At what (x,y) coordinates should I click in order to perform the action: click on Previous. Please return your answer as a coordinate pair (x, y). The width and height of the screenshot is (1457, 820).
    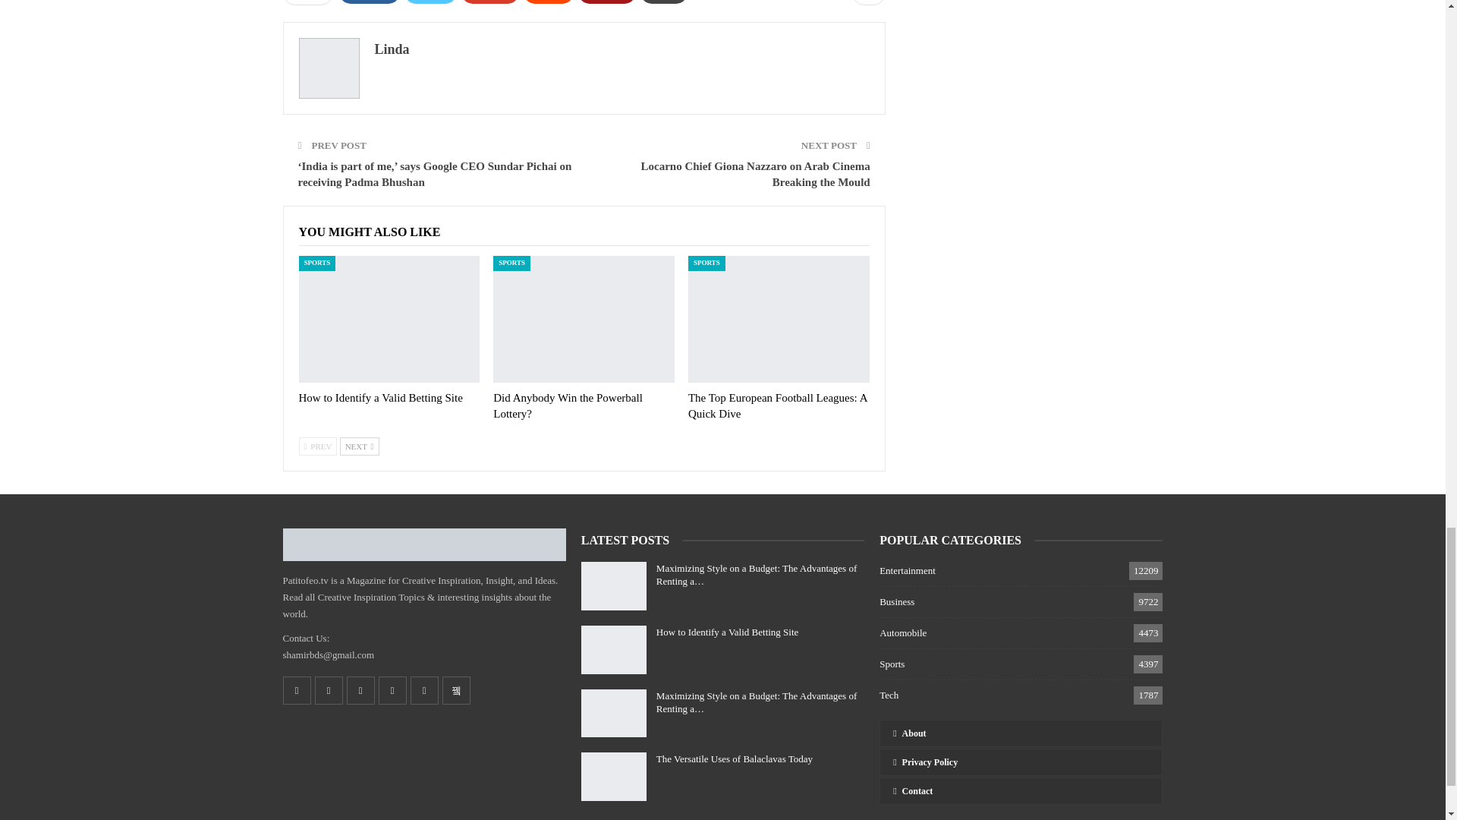
    Looking at the image, I should click on (318, 446).